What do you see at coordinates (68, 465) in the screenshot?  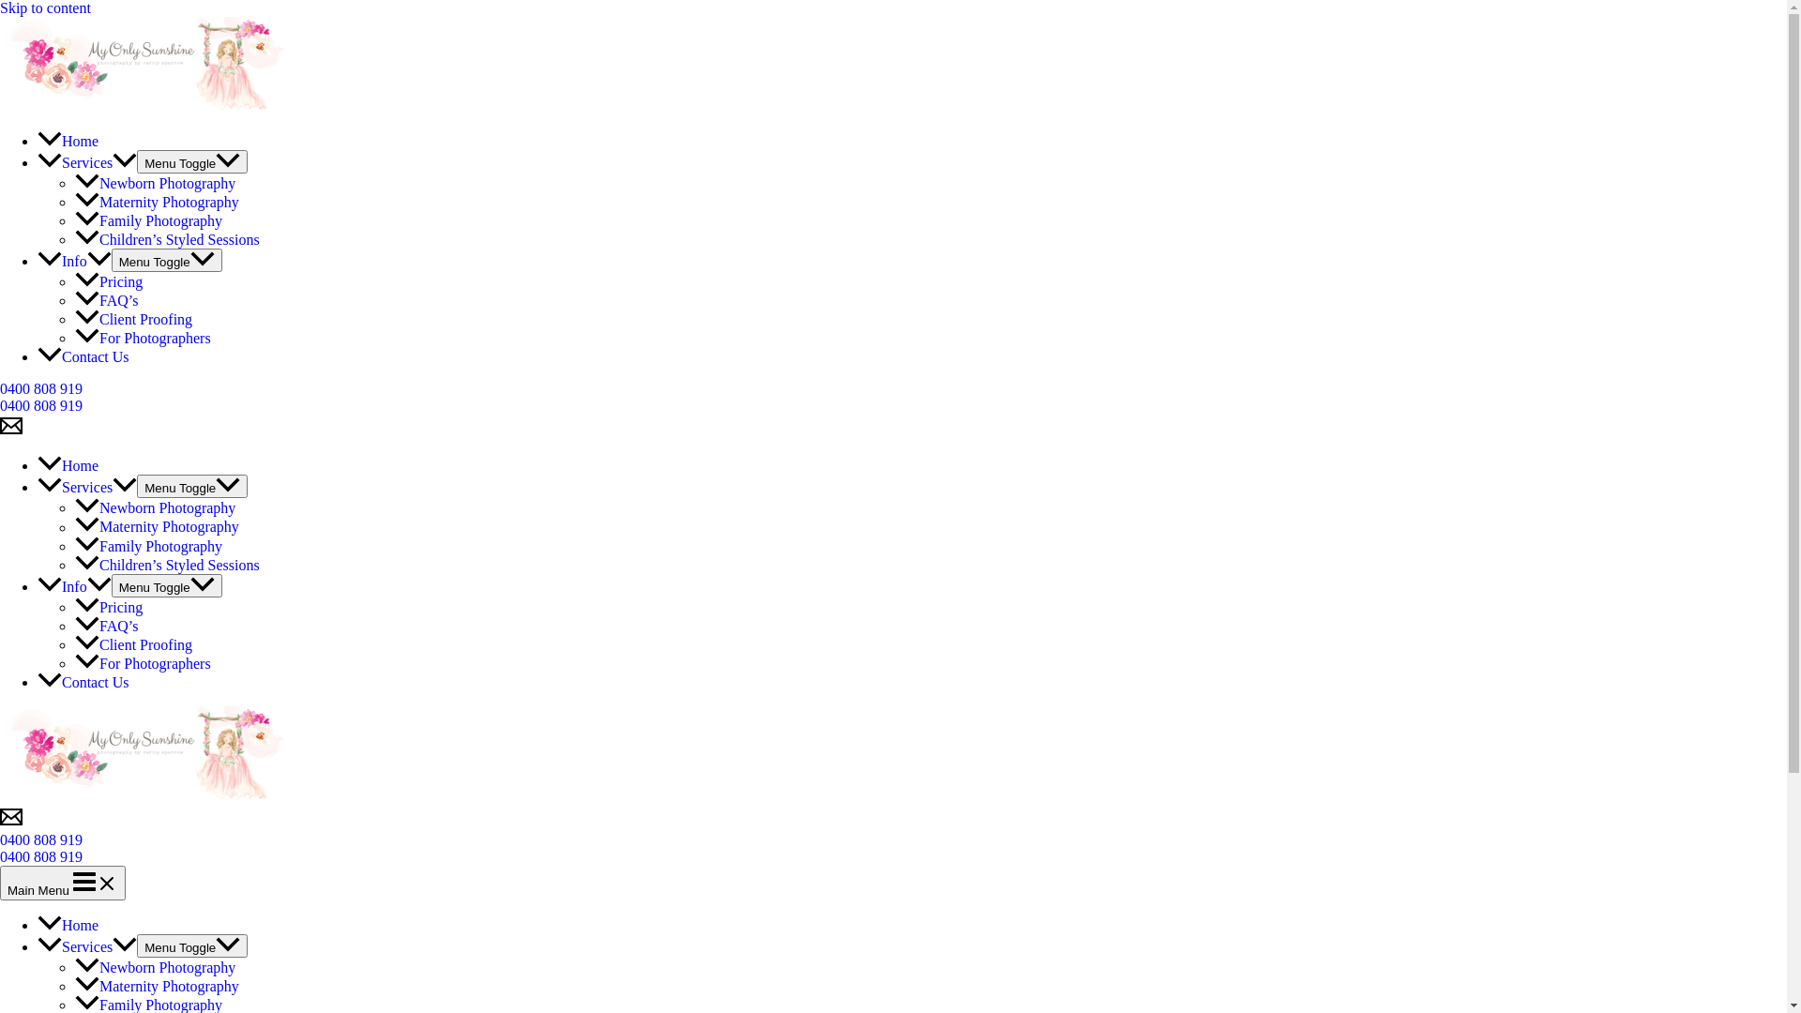 I see `Home` at bounding box center [68, 465].